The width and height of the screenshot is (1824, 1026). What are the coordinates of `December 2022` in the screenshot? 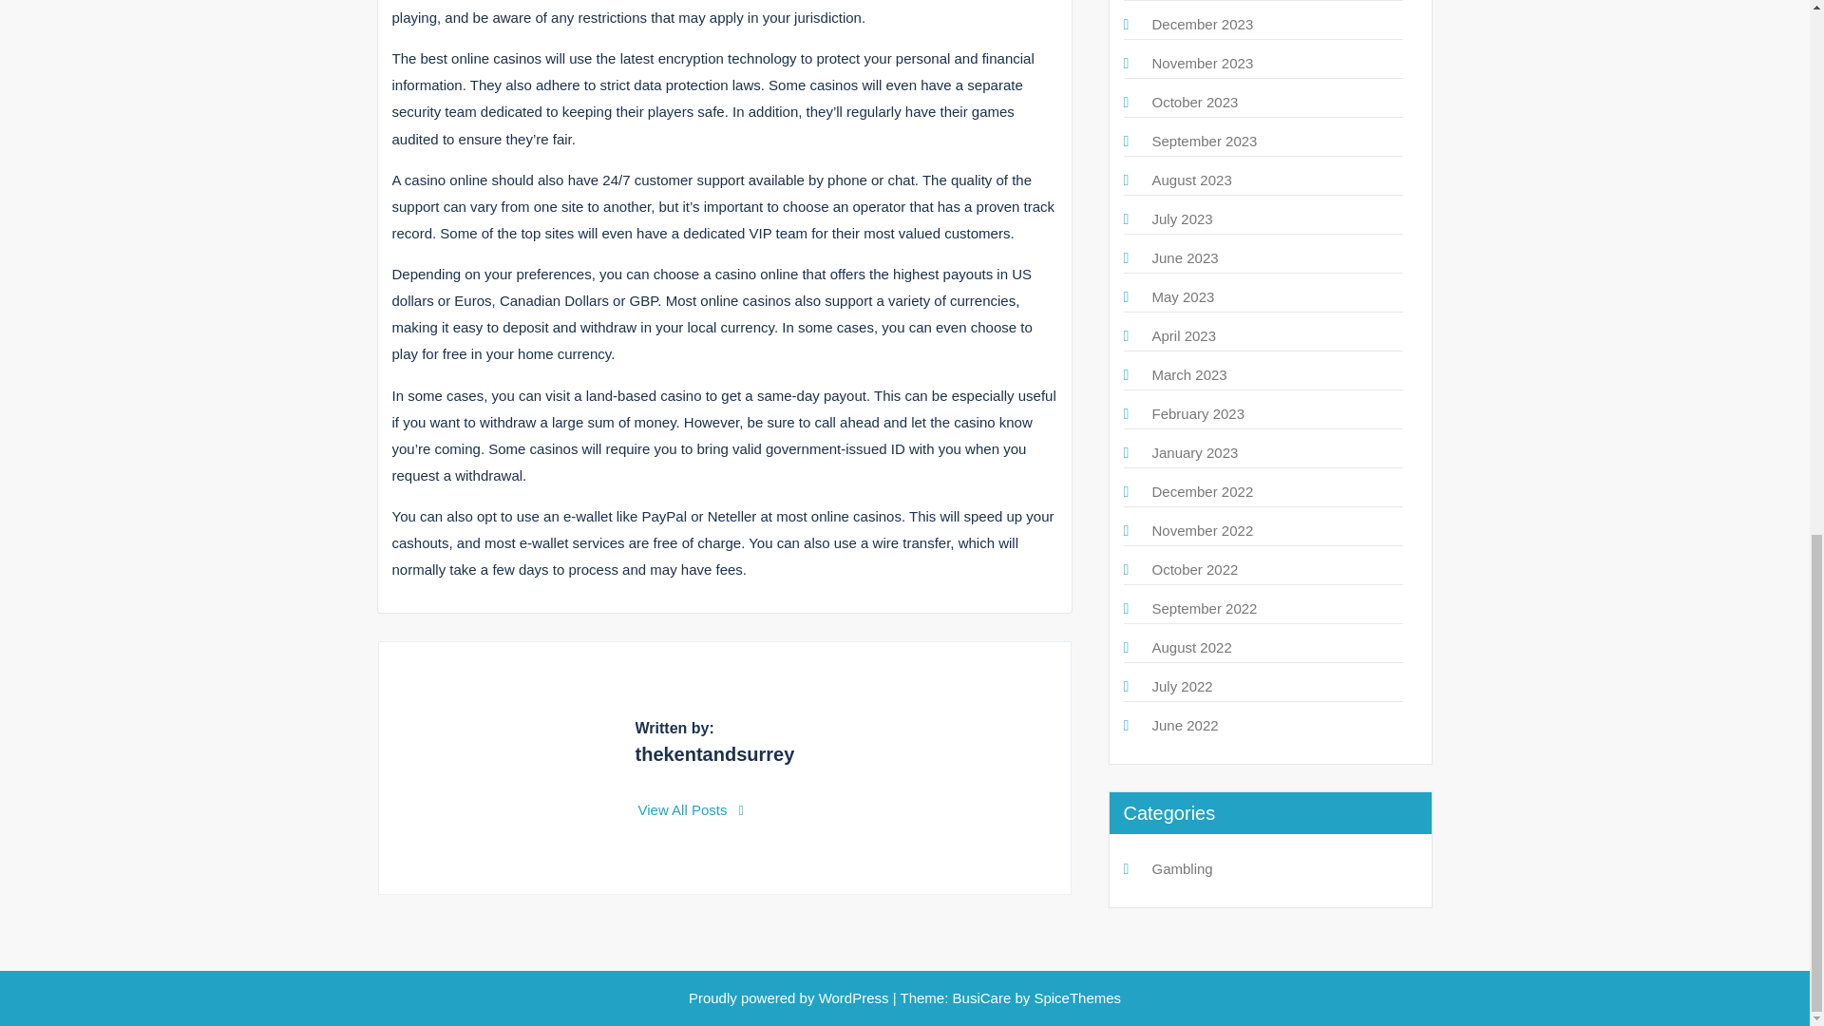 It's located at (1202, 490).